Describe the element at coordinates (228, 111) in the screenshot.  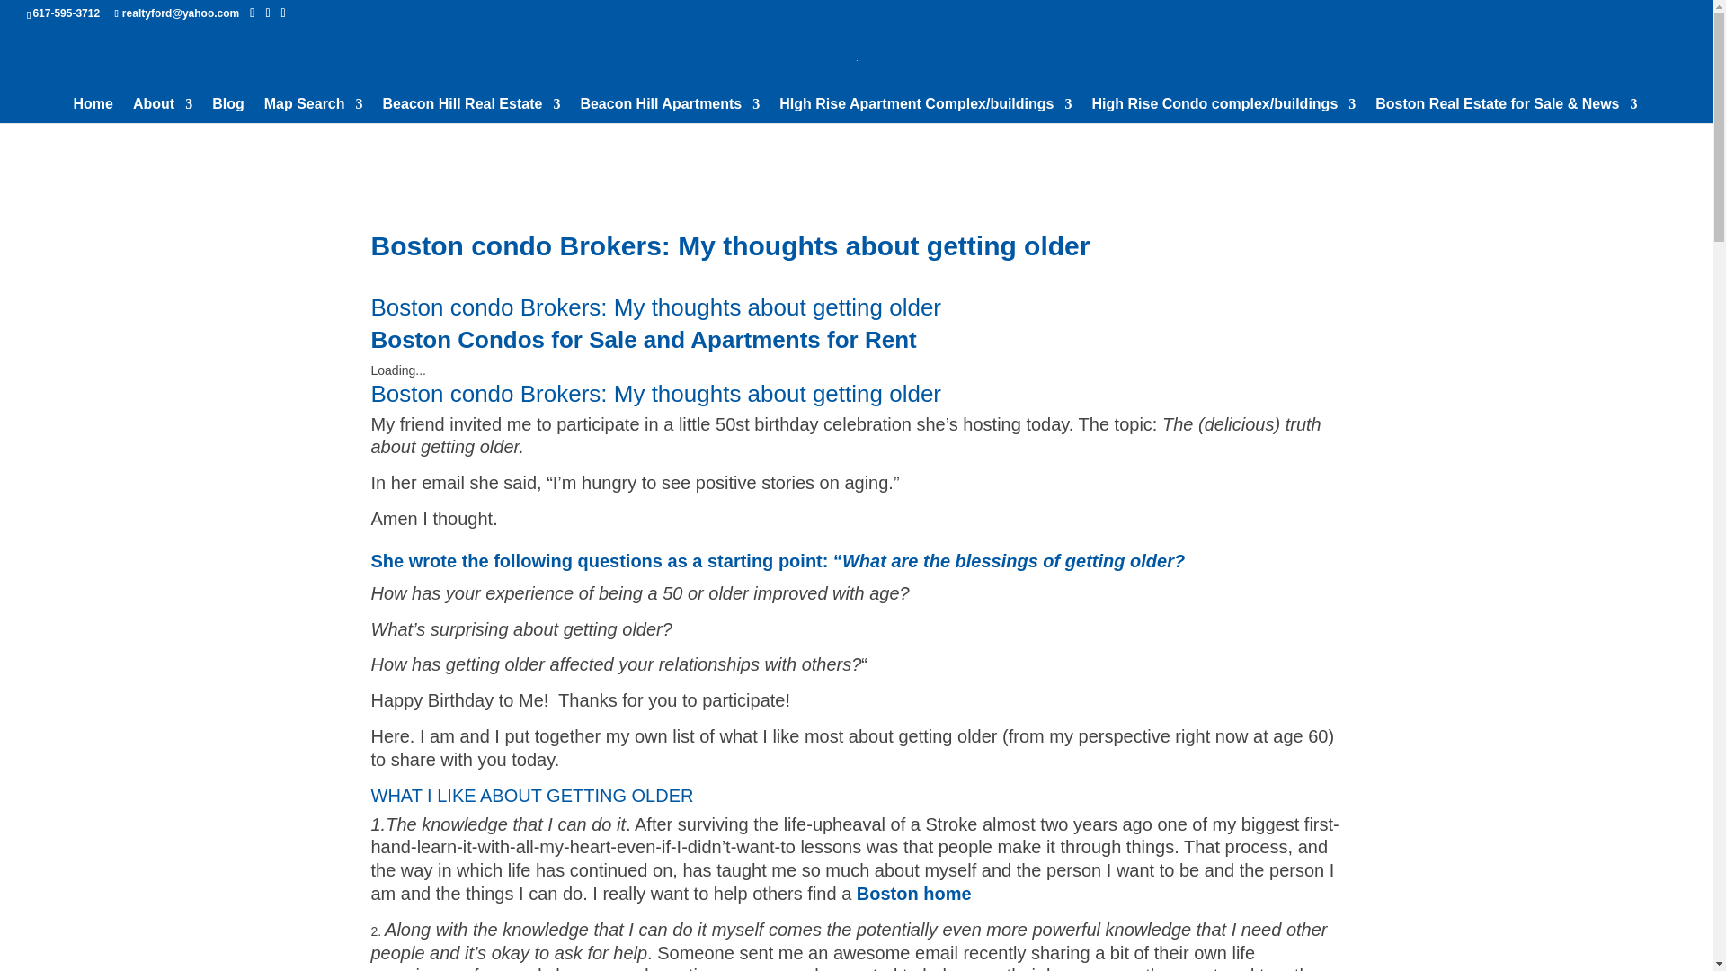
I see `Blog` at that location.